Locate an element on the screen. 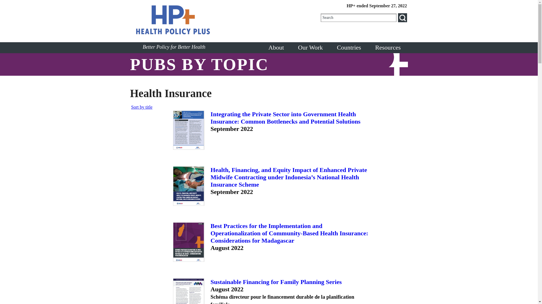 This screenshot has width=542, height=304. Our Work is located at coordinates (311, 48).